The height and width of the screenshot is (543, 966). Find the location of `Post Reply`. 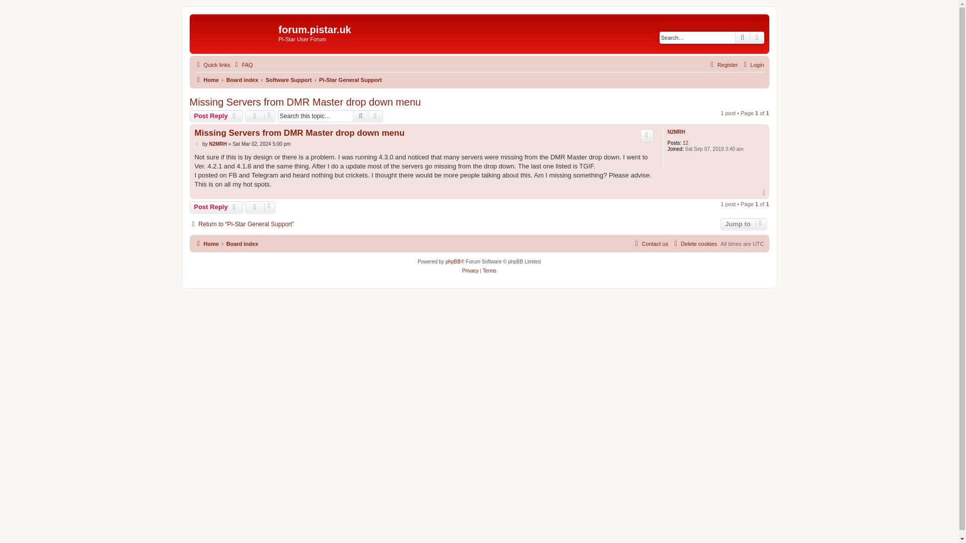

Post Reply is located at coordinates (216, 116).